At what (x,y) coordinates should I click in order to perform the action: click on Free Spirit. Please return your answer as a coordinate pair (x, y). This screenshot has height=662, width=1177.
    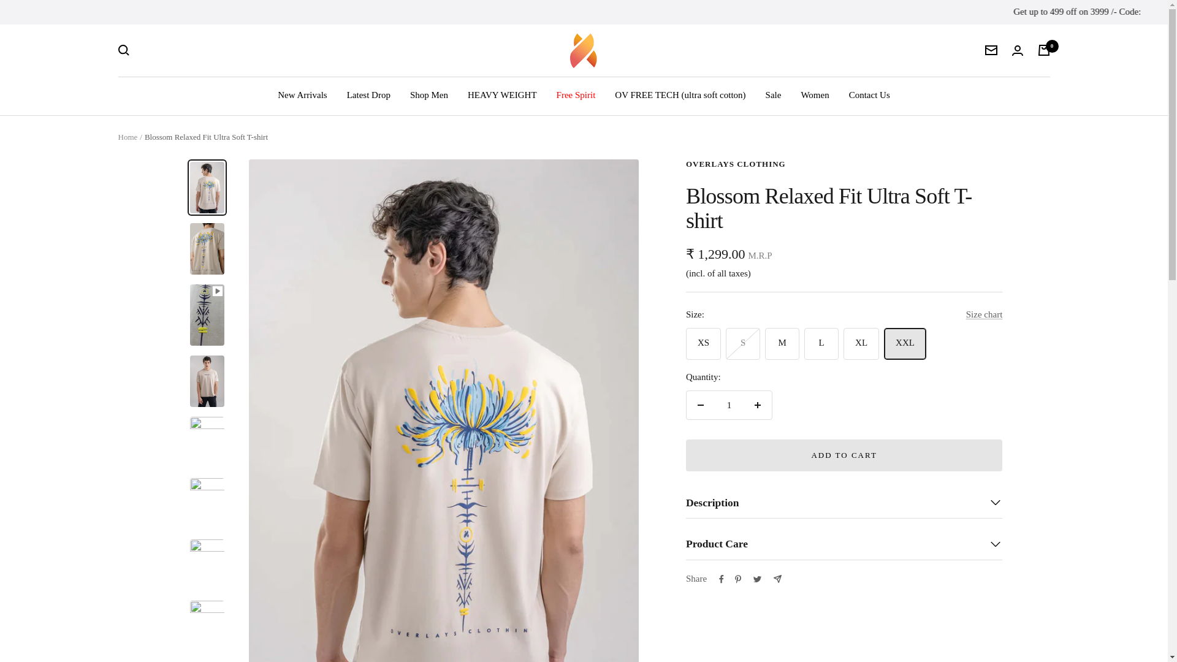
    Looking at the image, I should click on (576, 95).